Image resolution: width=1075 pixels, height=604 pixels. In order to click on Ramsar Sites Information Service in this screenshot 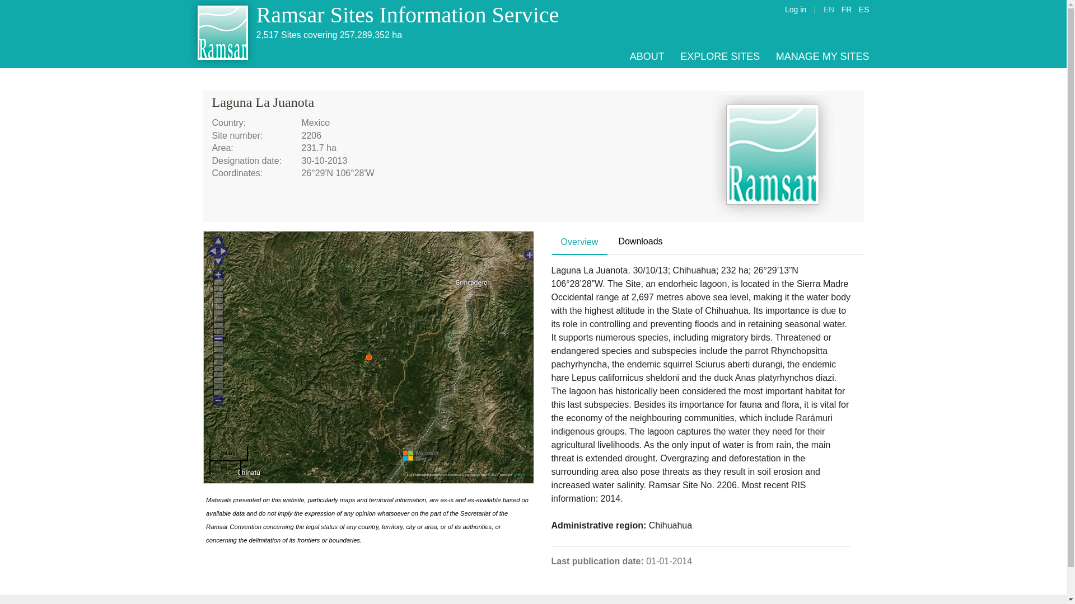, I will do `click(408, 15)`.